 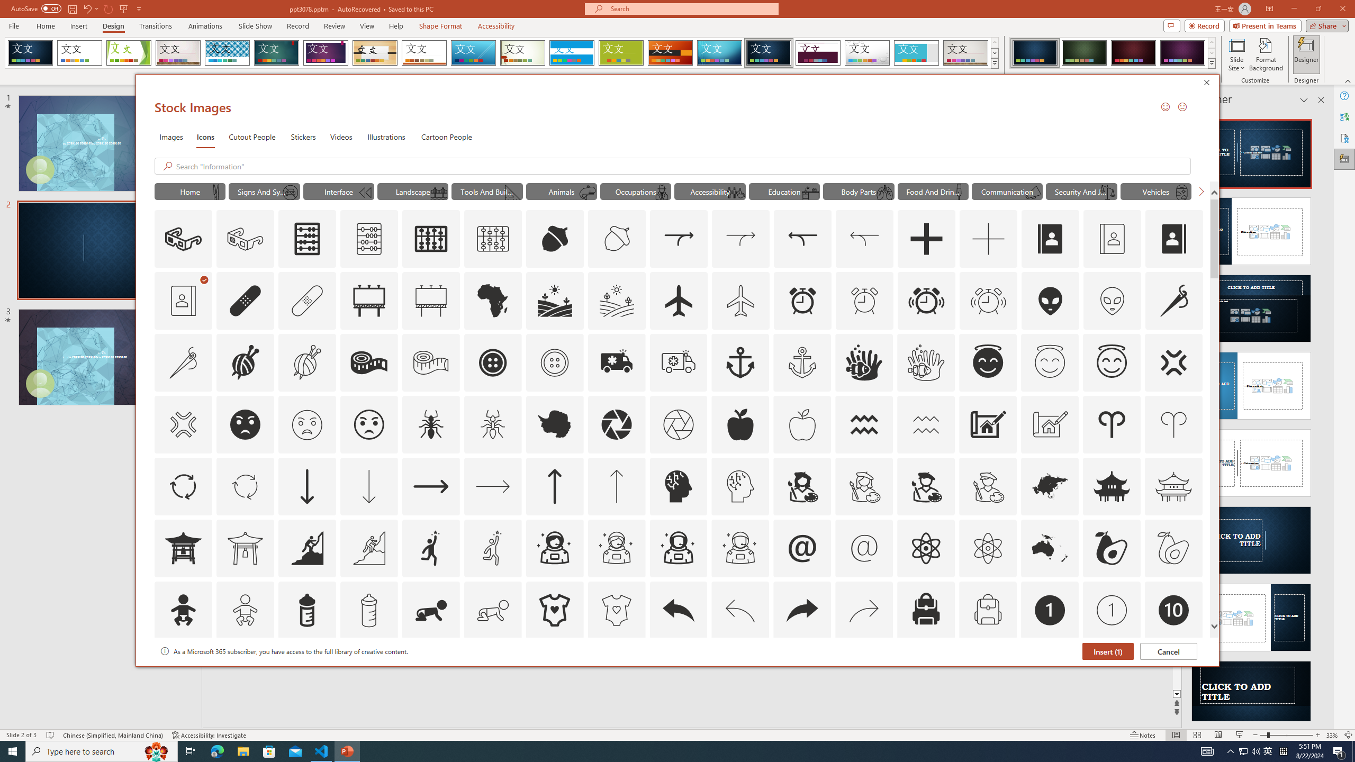 What do you see at coordinates (303, 137) in the screenshot?
I see `Stickers` at bounding box center [303, 137].